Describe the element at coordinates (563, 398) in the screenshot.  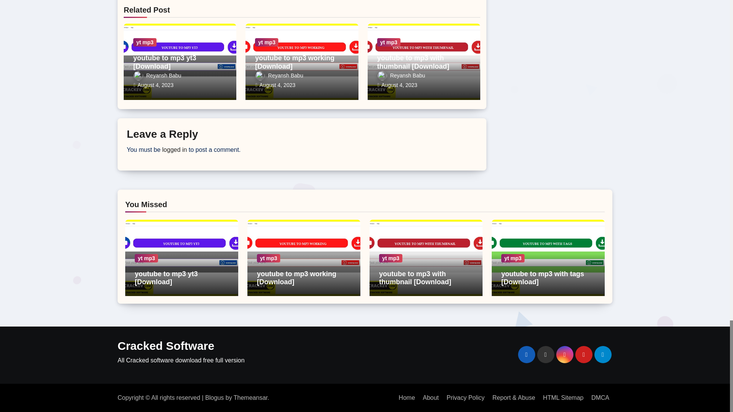
I see `HTML Sitemap` at that location.